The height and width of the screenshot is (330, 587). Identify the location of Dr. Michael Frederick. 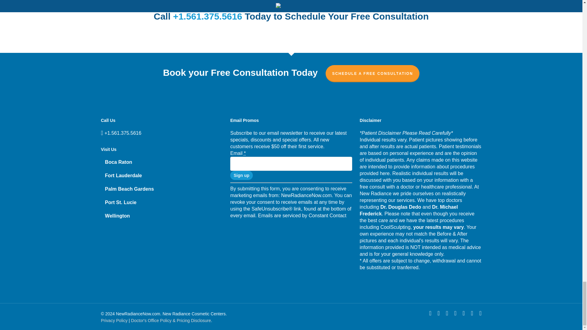
(408, 210).